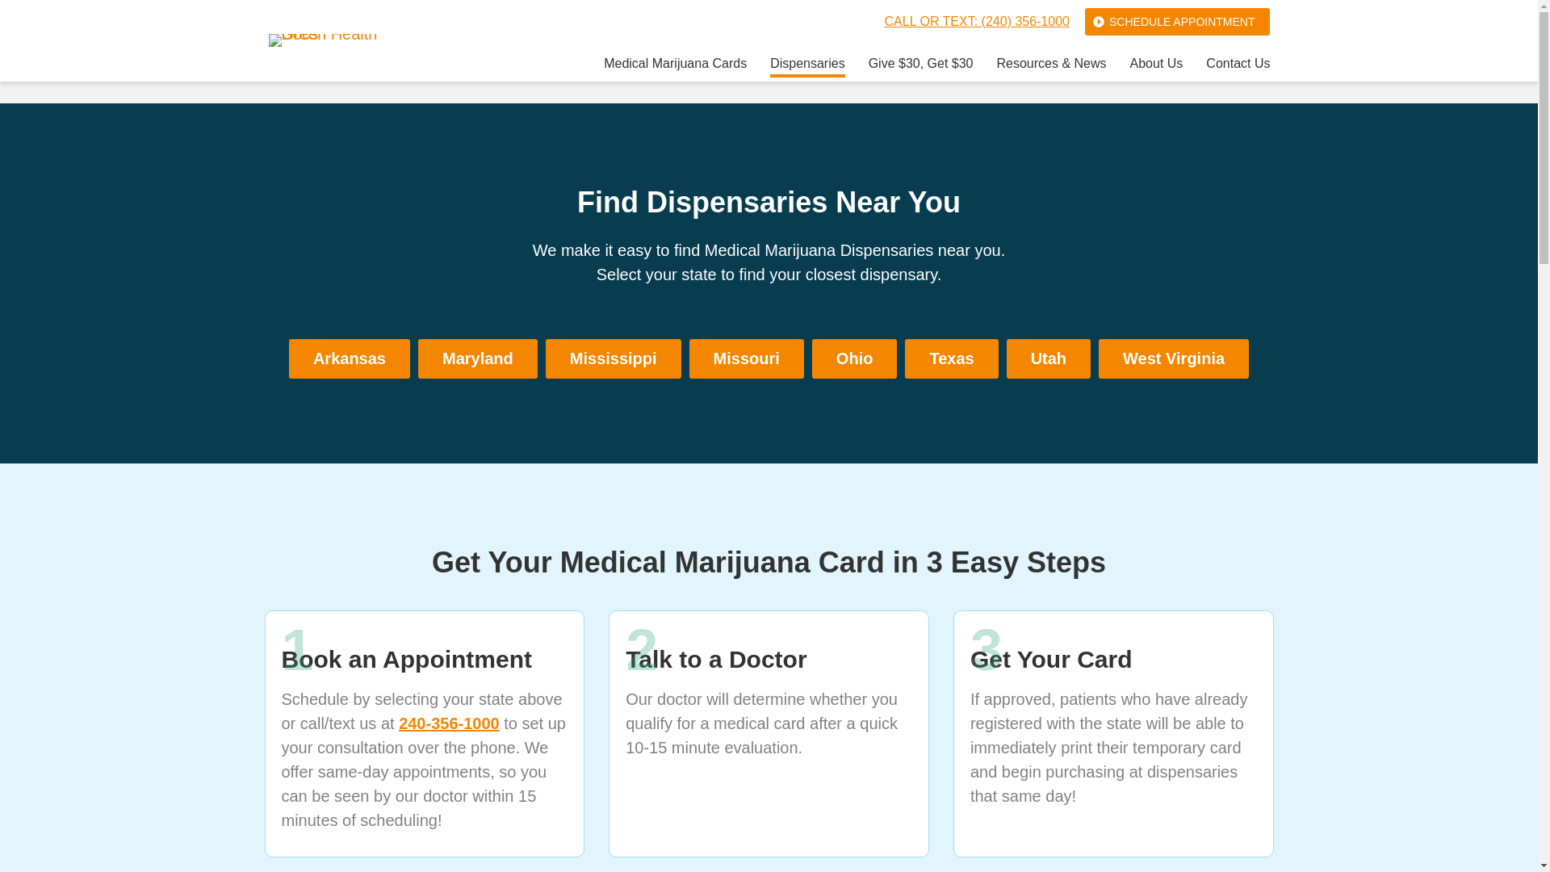 Image resolution: width=1550 pixels, height=872 pixels. Describe the element at coordinates (1177, 21) in the screenshot. I see `SCHEDULE APPOINTMENT` at that location.